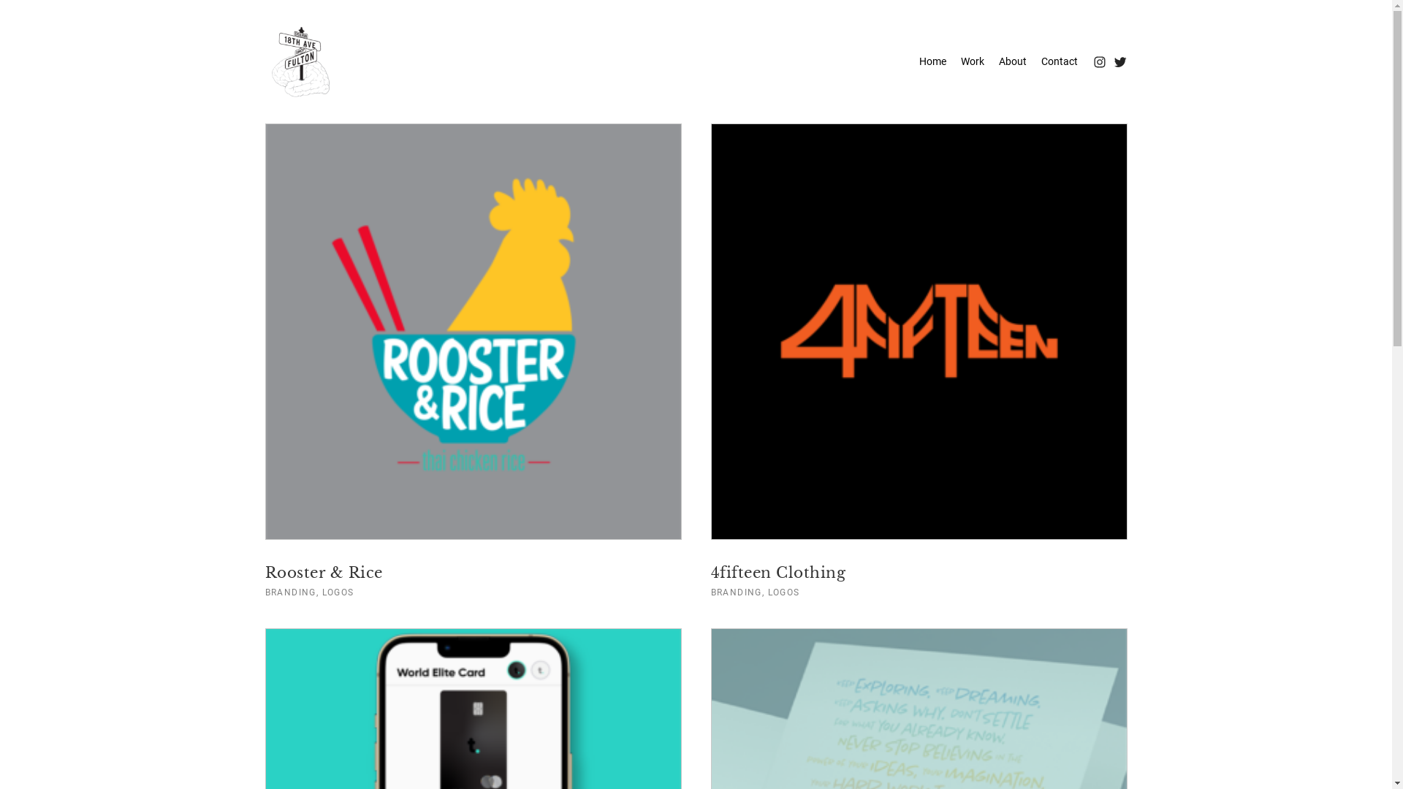 The height and width of the screenshot is (789, 1403). I want to click on BRANDING, so click(290, 592).